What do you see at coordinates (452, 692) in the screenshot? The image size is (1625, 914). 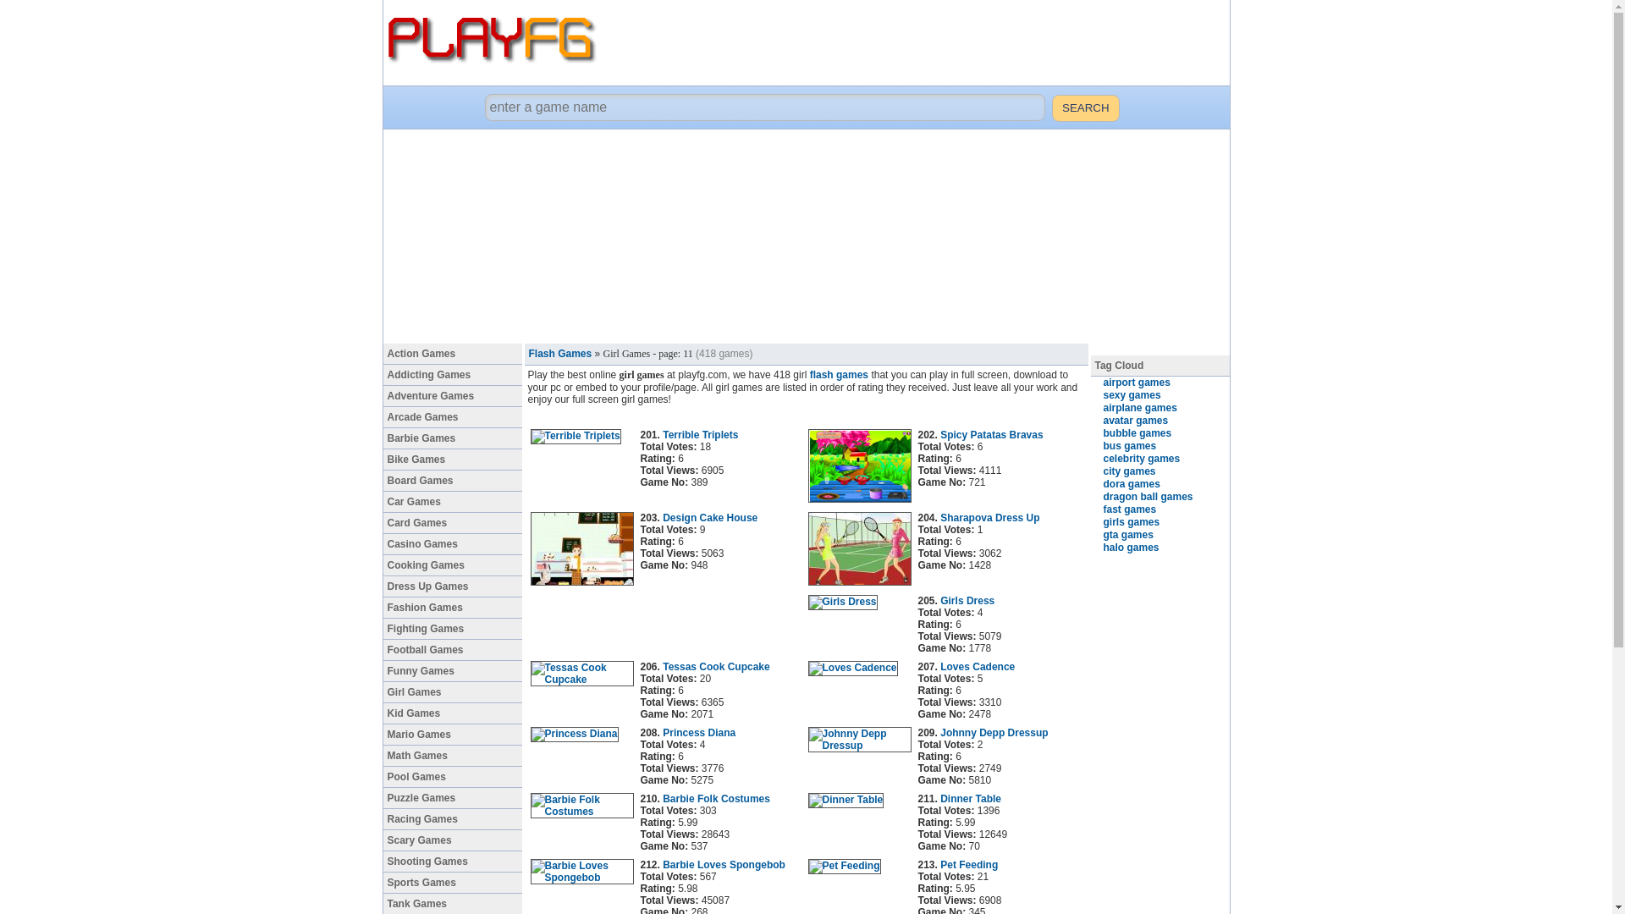 I see `Girl Games` at bounding box center [452, 692].